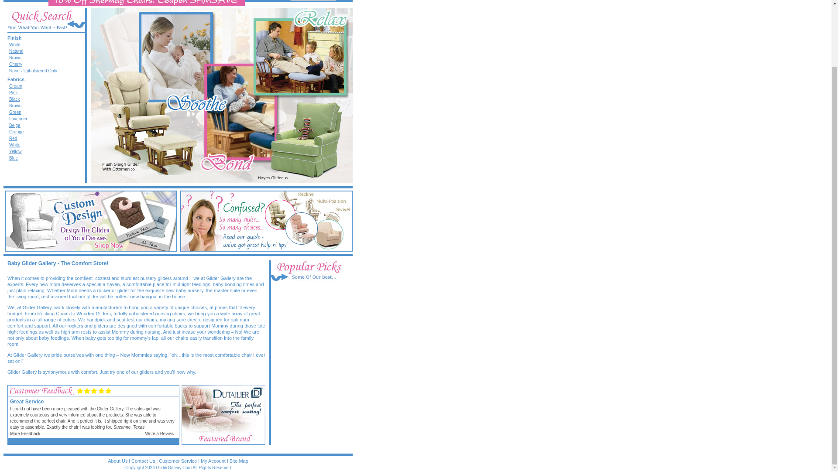 The width and height of the screenshot is (838, 471). Describe the element at coordinates (15, 44) in the screenshot. I see `White` at that location.